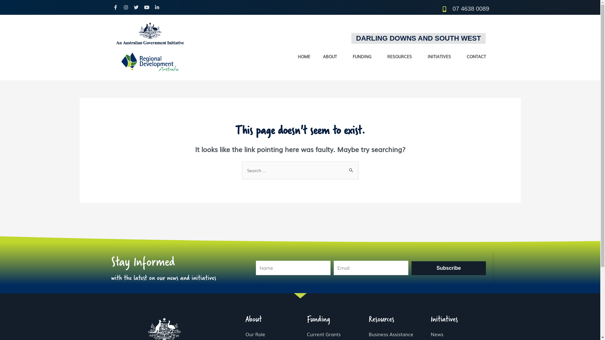 This screenshot has width=605, height=340. I want to click on HOME, so click(304, 57).